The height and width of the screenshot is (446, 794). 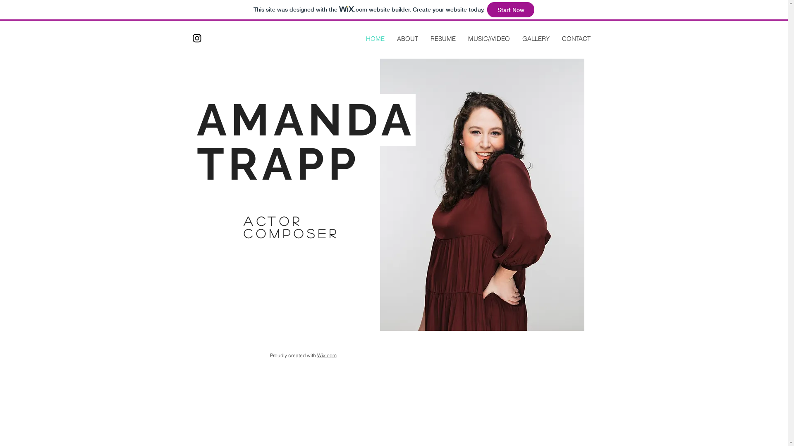 What do you see at coordinates (375, 39) in the screenshot?
I see `HOME` at bounding box center [375, 39].